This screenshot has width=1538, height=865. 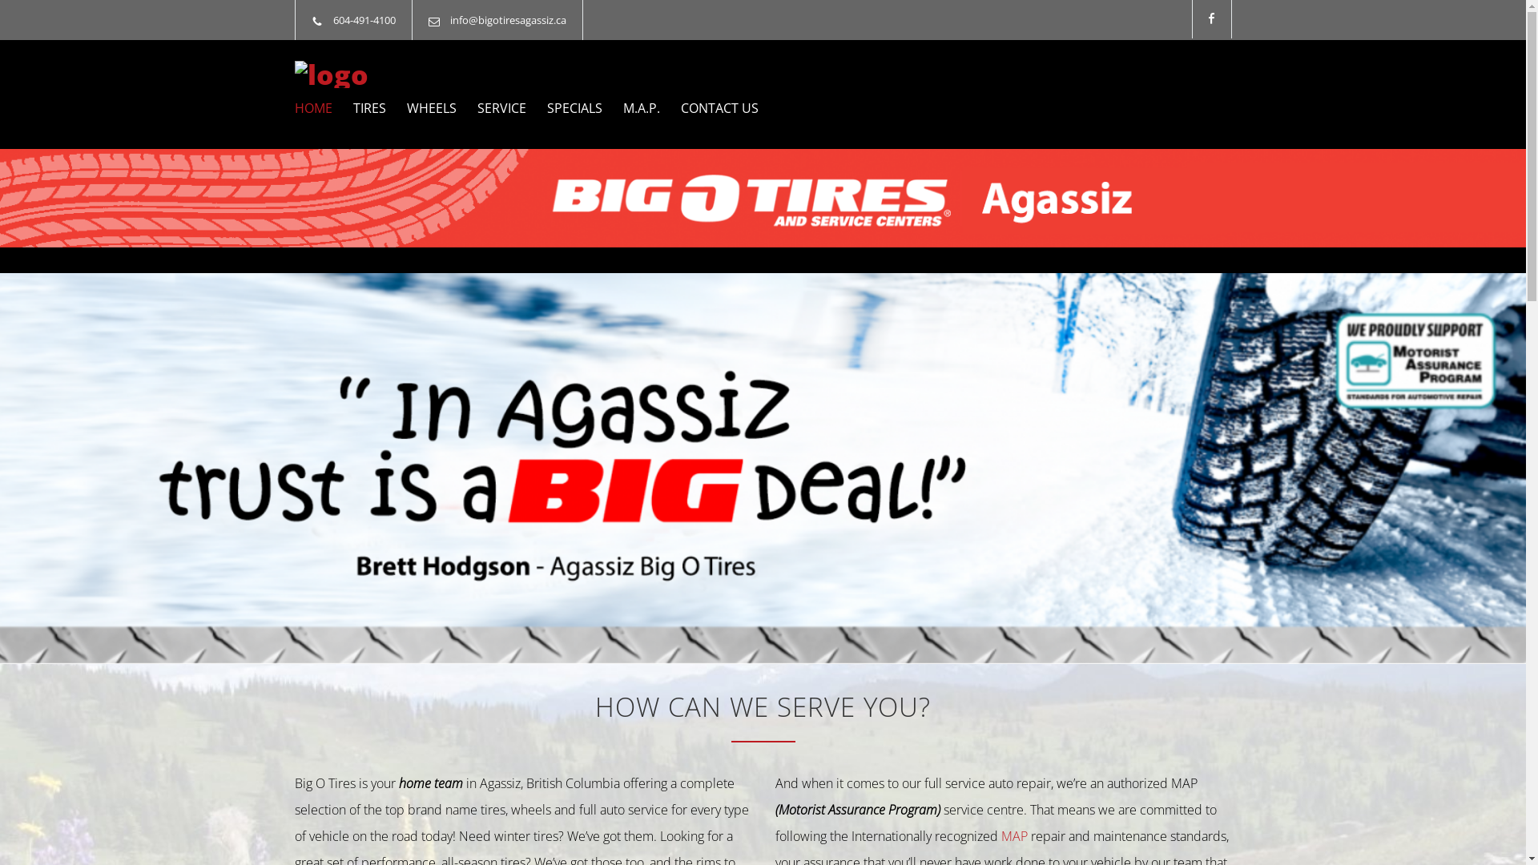 I want to click on M.A.P., so click(x=631, y=108).